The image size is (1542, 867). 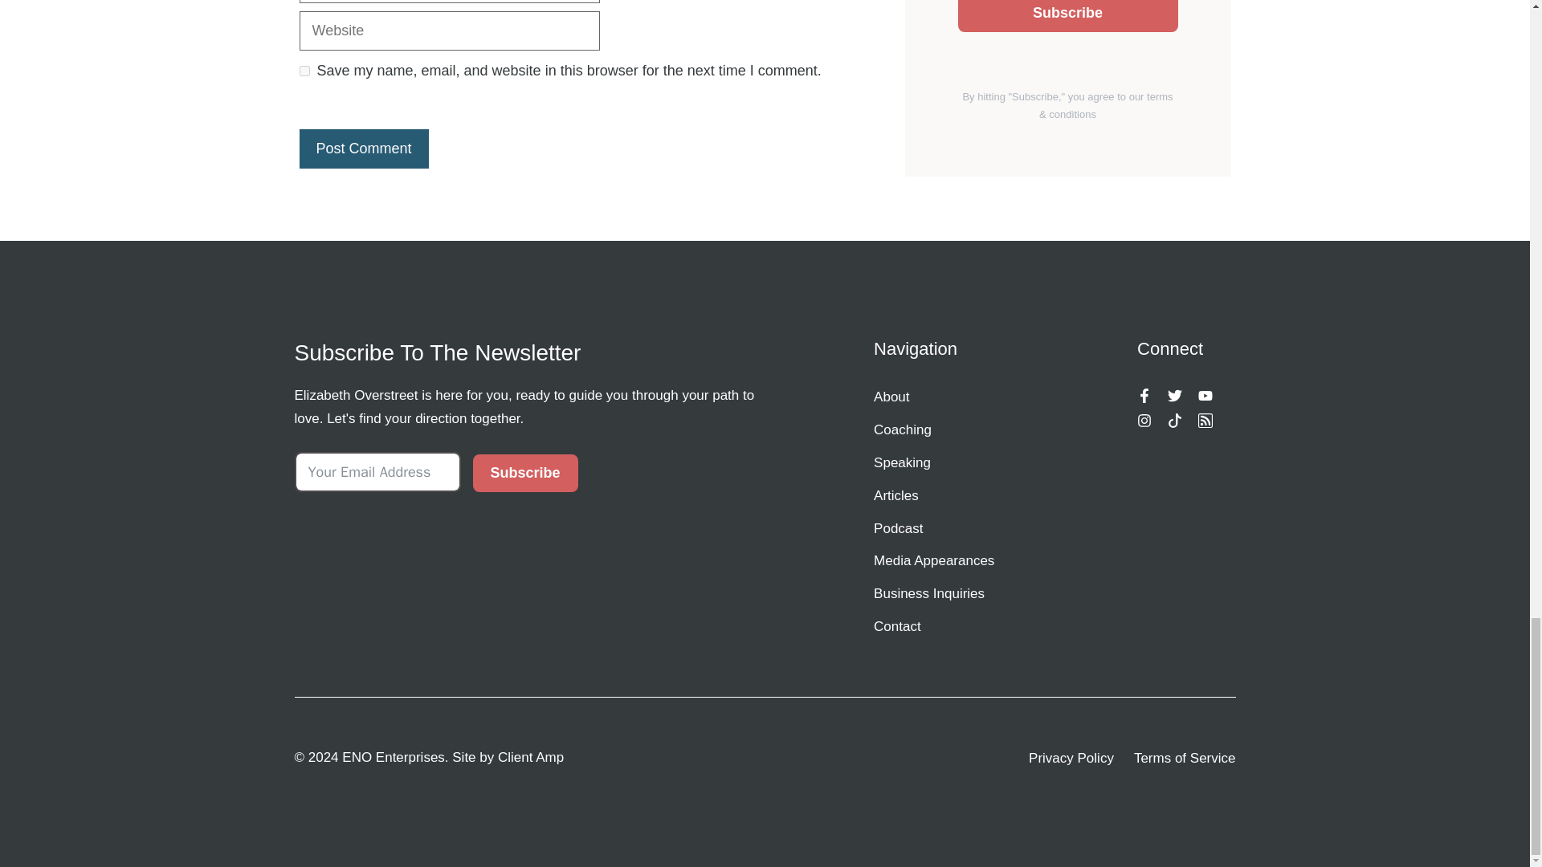 I want to click on Subscribe, so click(x=524, y=473).